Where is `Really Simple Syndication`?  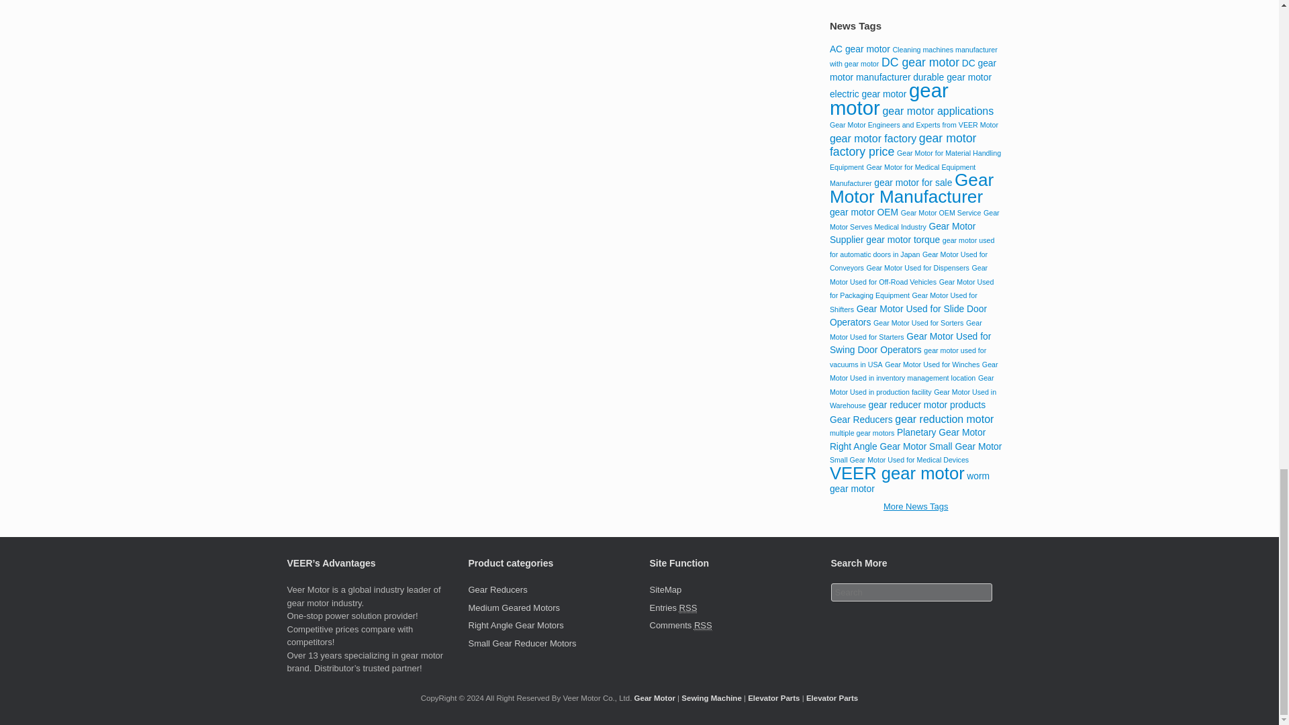 Really Simple Syndication is located at coordinates (687, 608).